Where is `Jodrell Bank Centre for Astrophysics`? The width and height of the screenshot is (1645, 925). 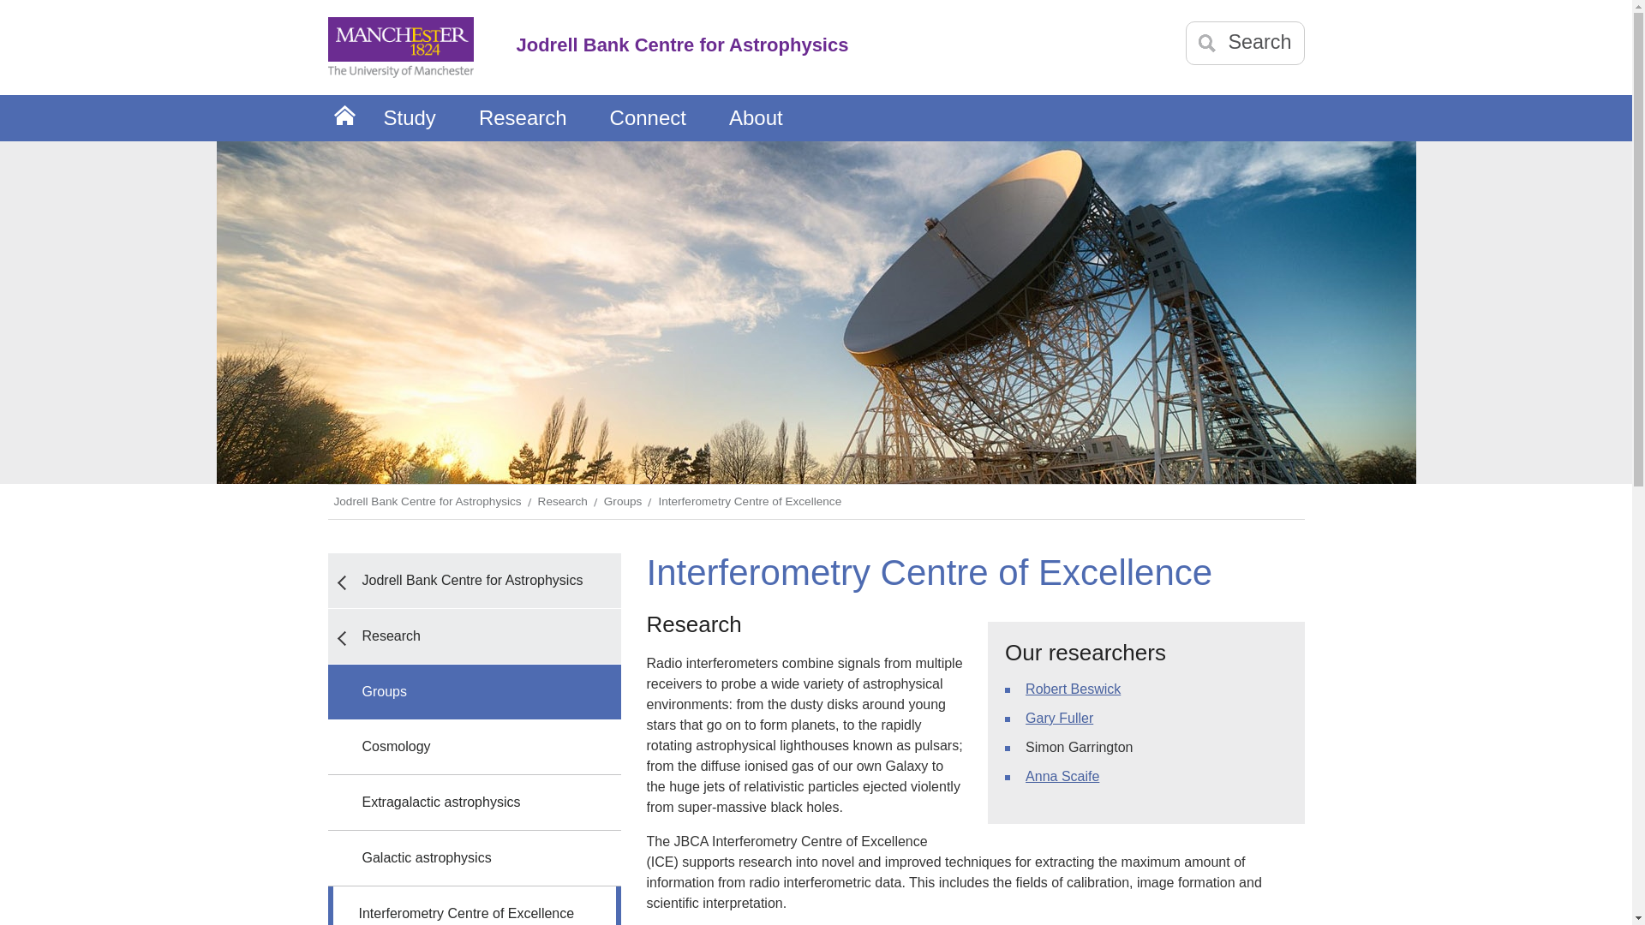 Jodrell Bank Centre for Astrophysics is located at coordinates (473, 580).